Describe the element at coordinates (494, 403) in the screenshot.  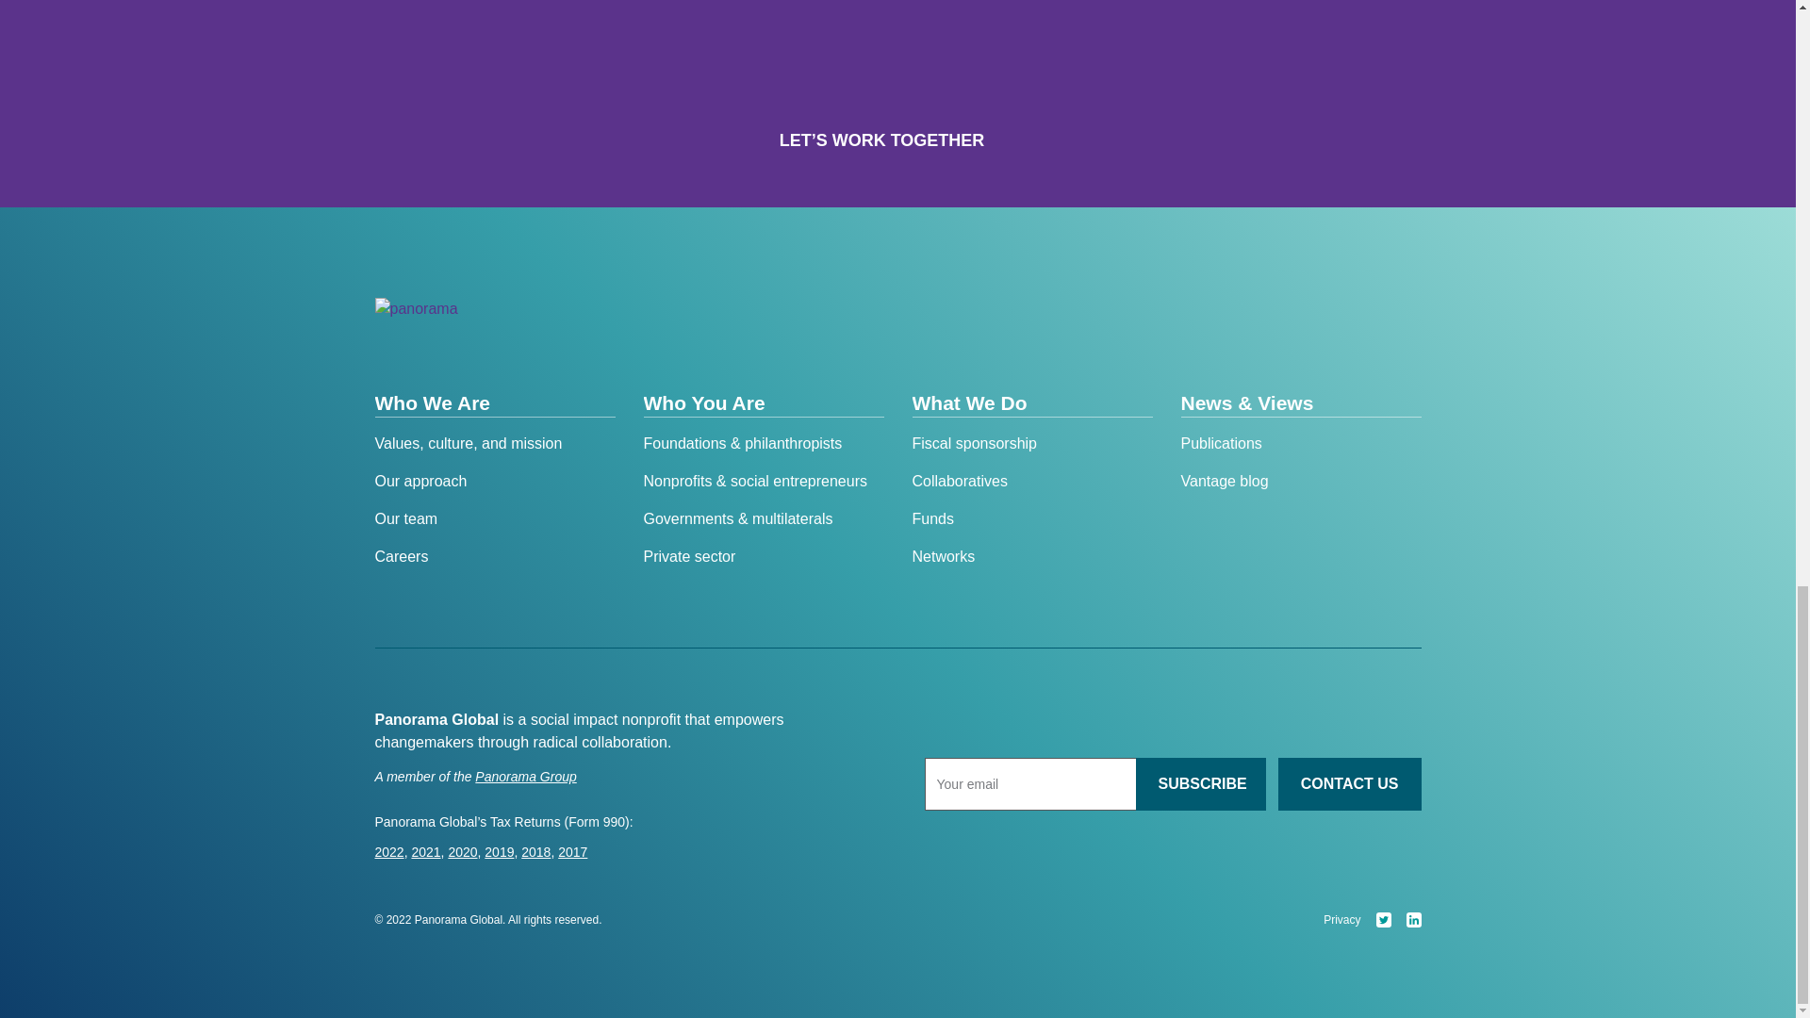
I see `Who We Are` at that location.